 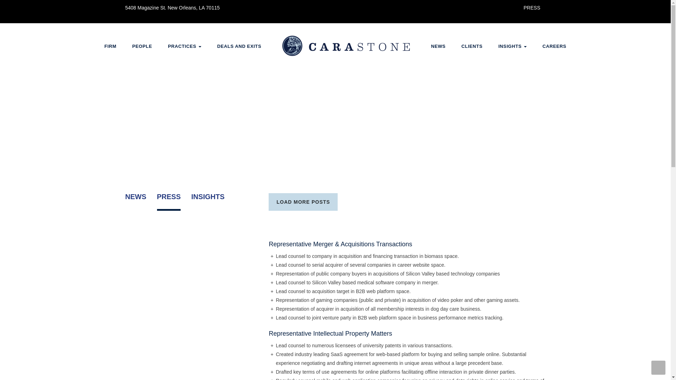 What do you see at coordinates (169, 202) in the screenshot?
I see `PRESS` at bounding box center [169, 202].